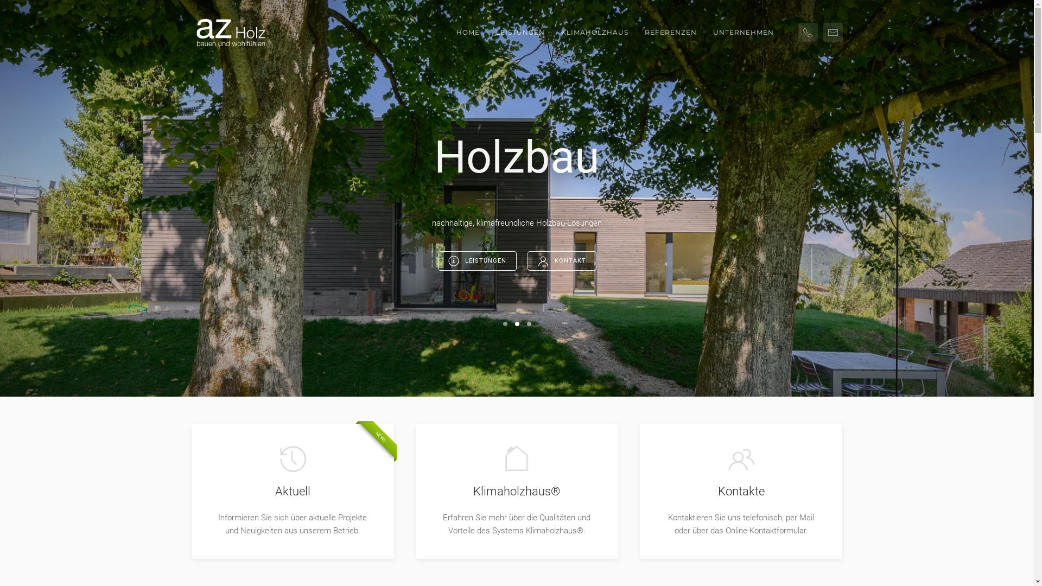  Describe the element at coordinates (476, 261) in the screenshot. I see `LEISTUNGEN` at that location.